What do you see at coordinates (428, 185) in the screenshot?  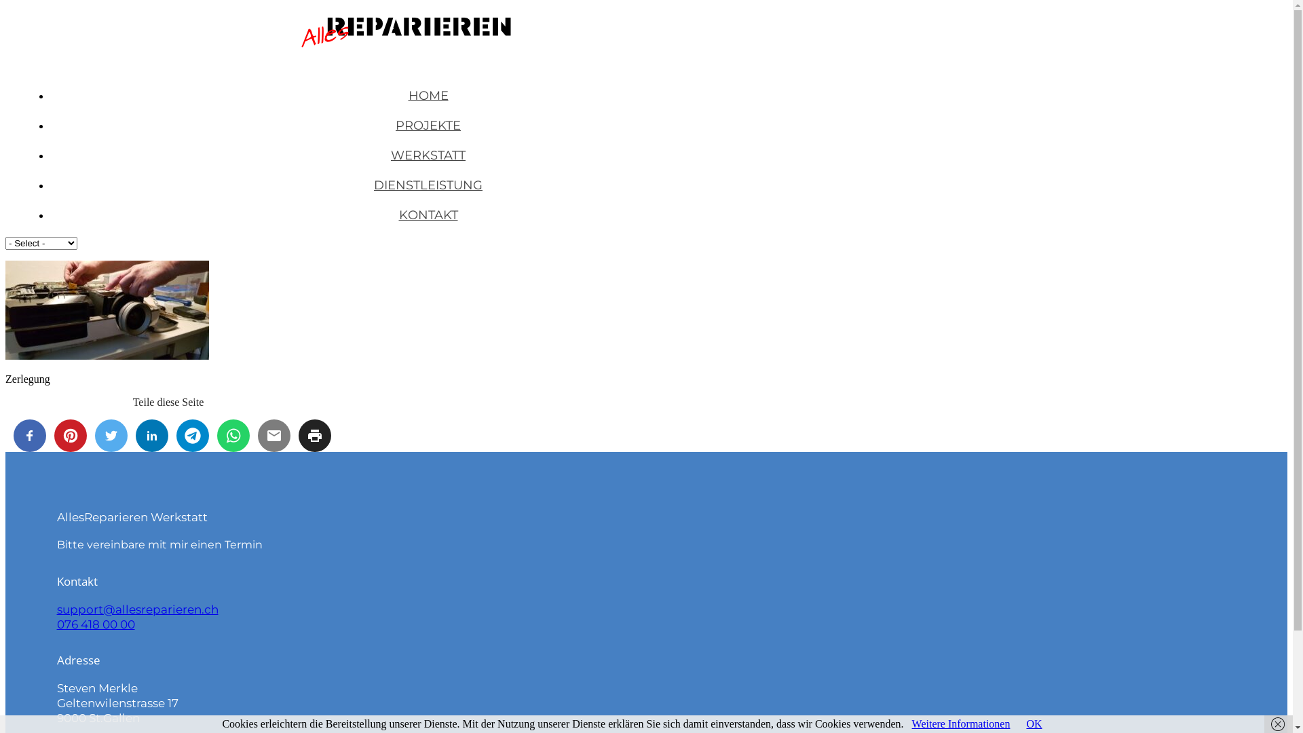 I see `DIENSTLEISTUNG` at bounding box center [428, 185].